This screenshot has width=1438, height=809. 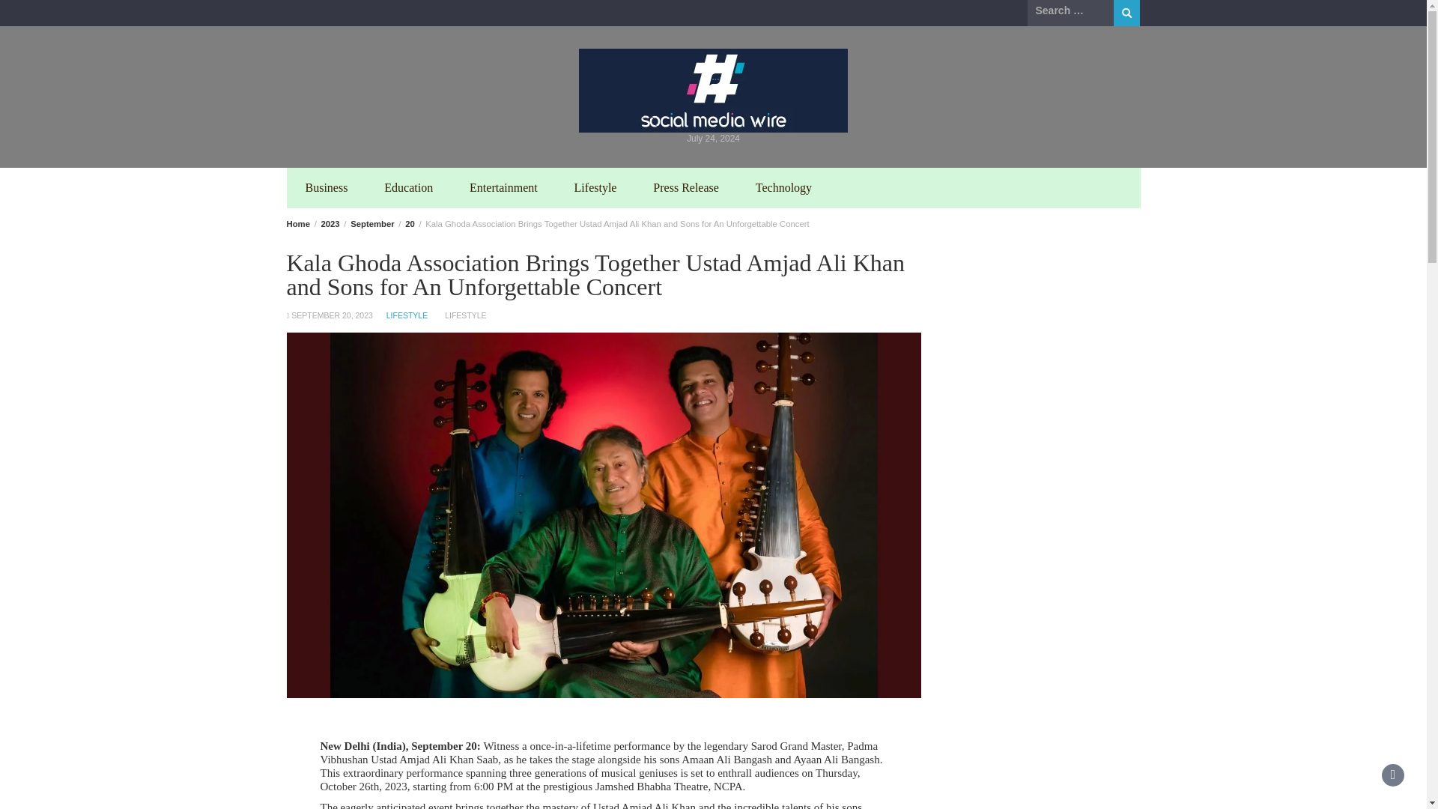 What do you see at coordinates (503, 187) in the screenshot?
I see `Entertainment` at bounding box center [503, 187].